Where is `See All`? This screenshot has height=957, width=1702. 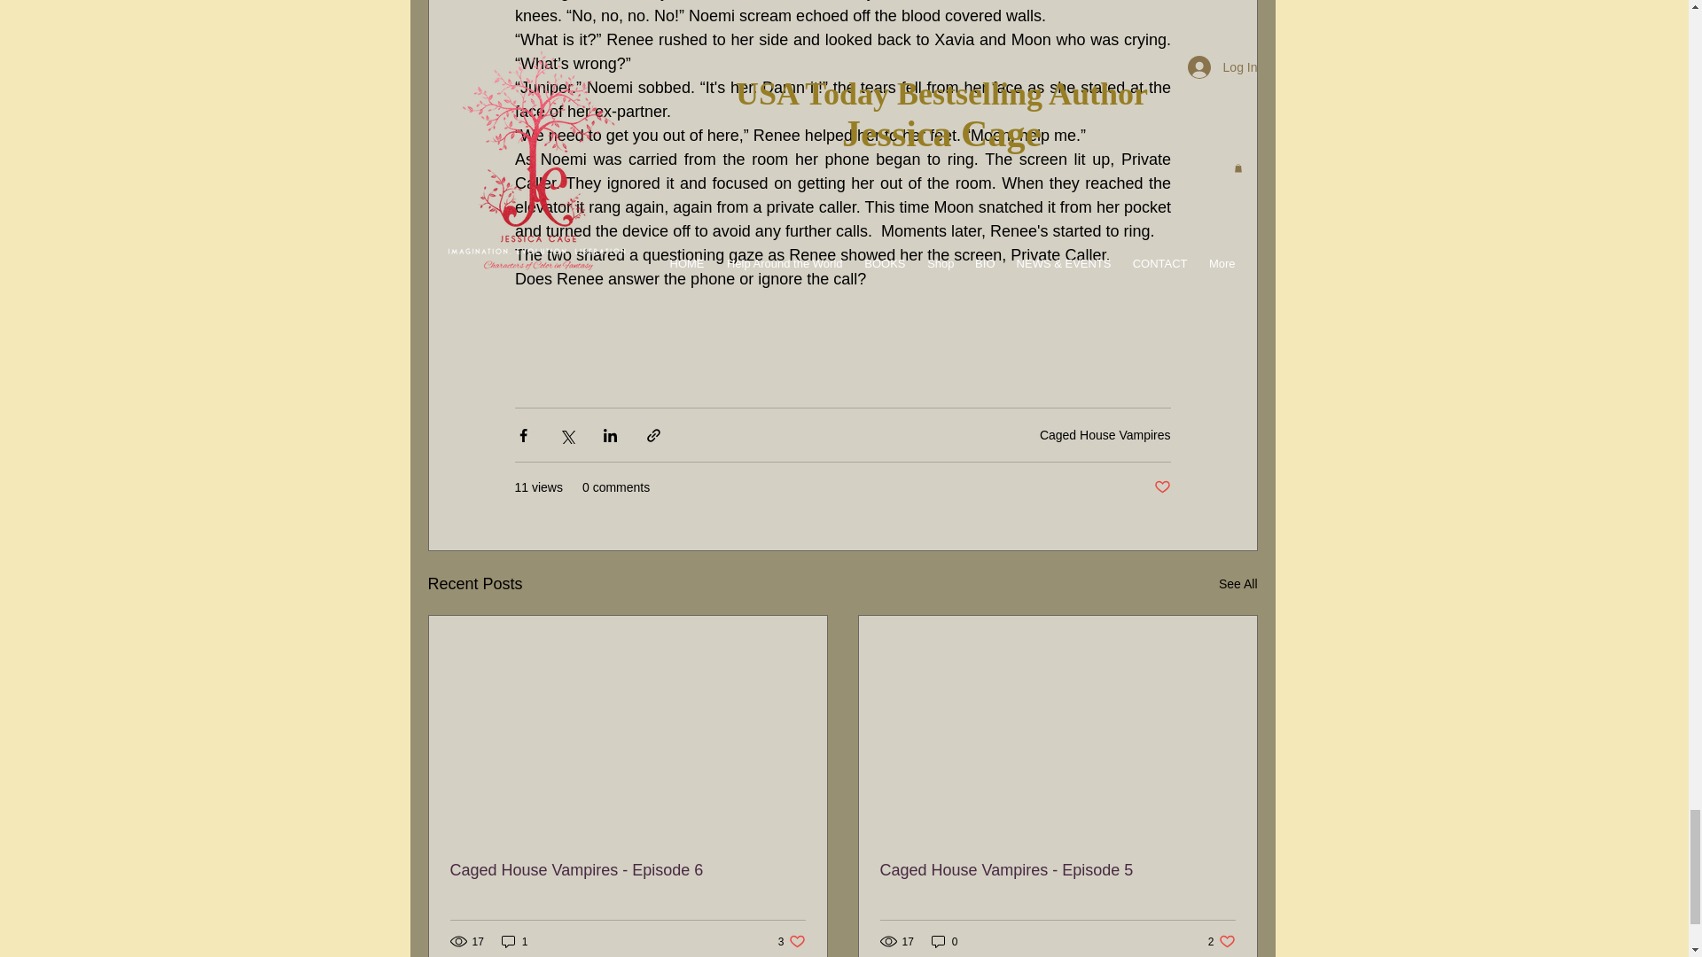 See All is located at coordinates (1237, 583).